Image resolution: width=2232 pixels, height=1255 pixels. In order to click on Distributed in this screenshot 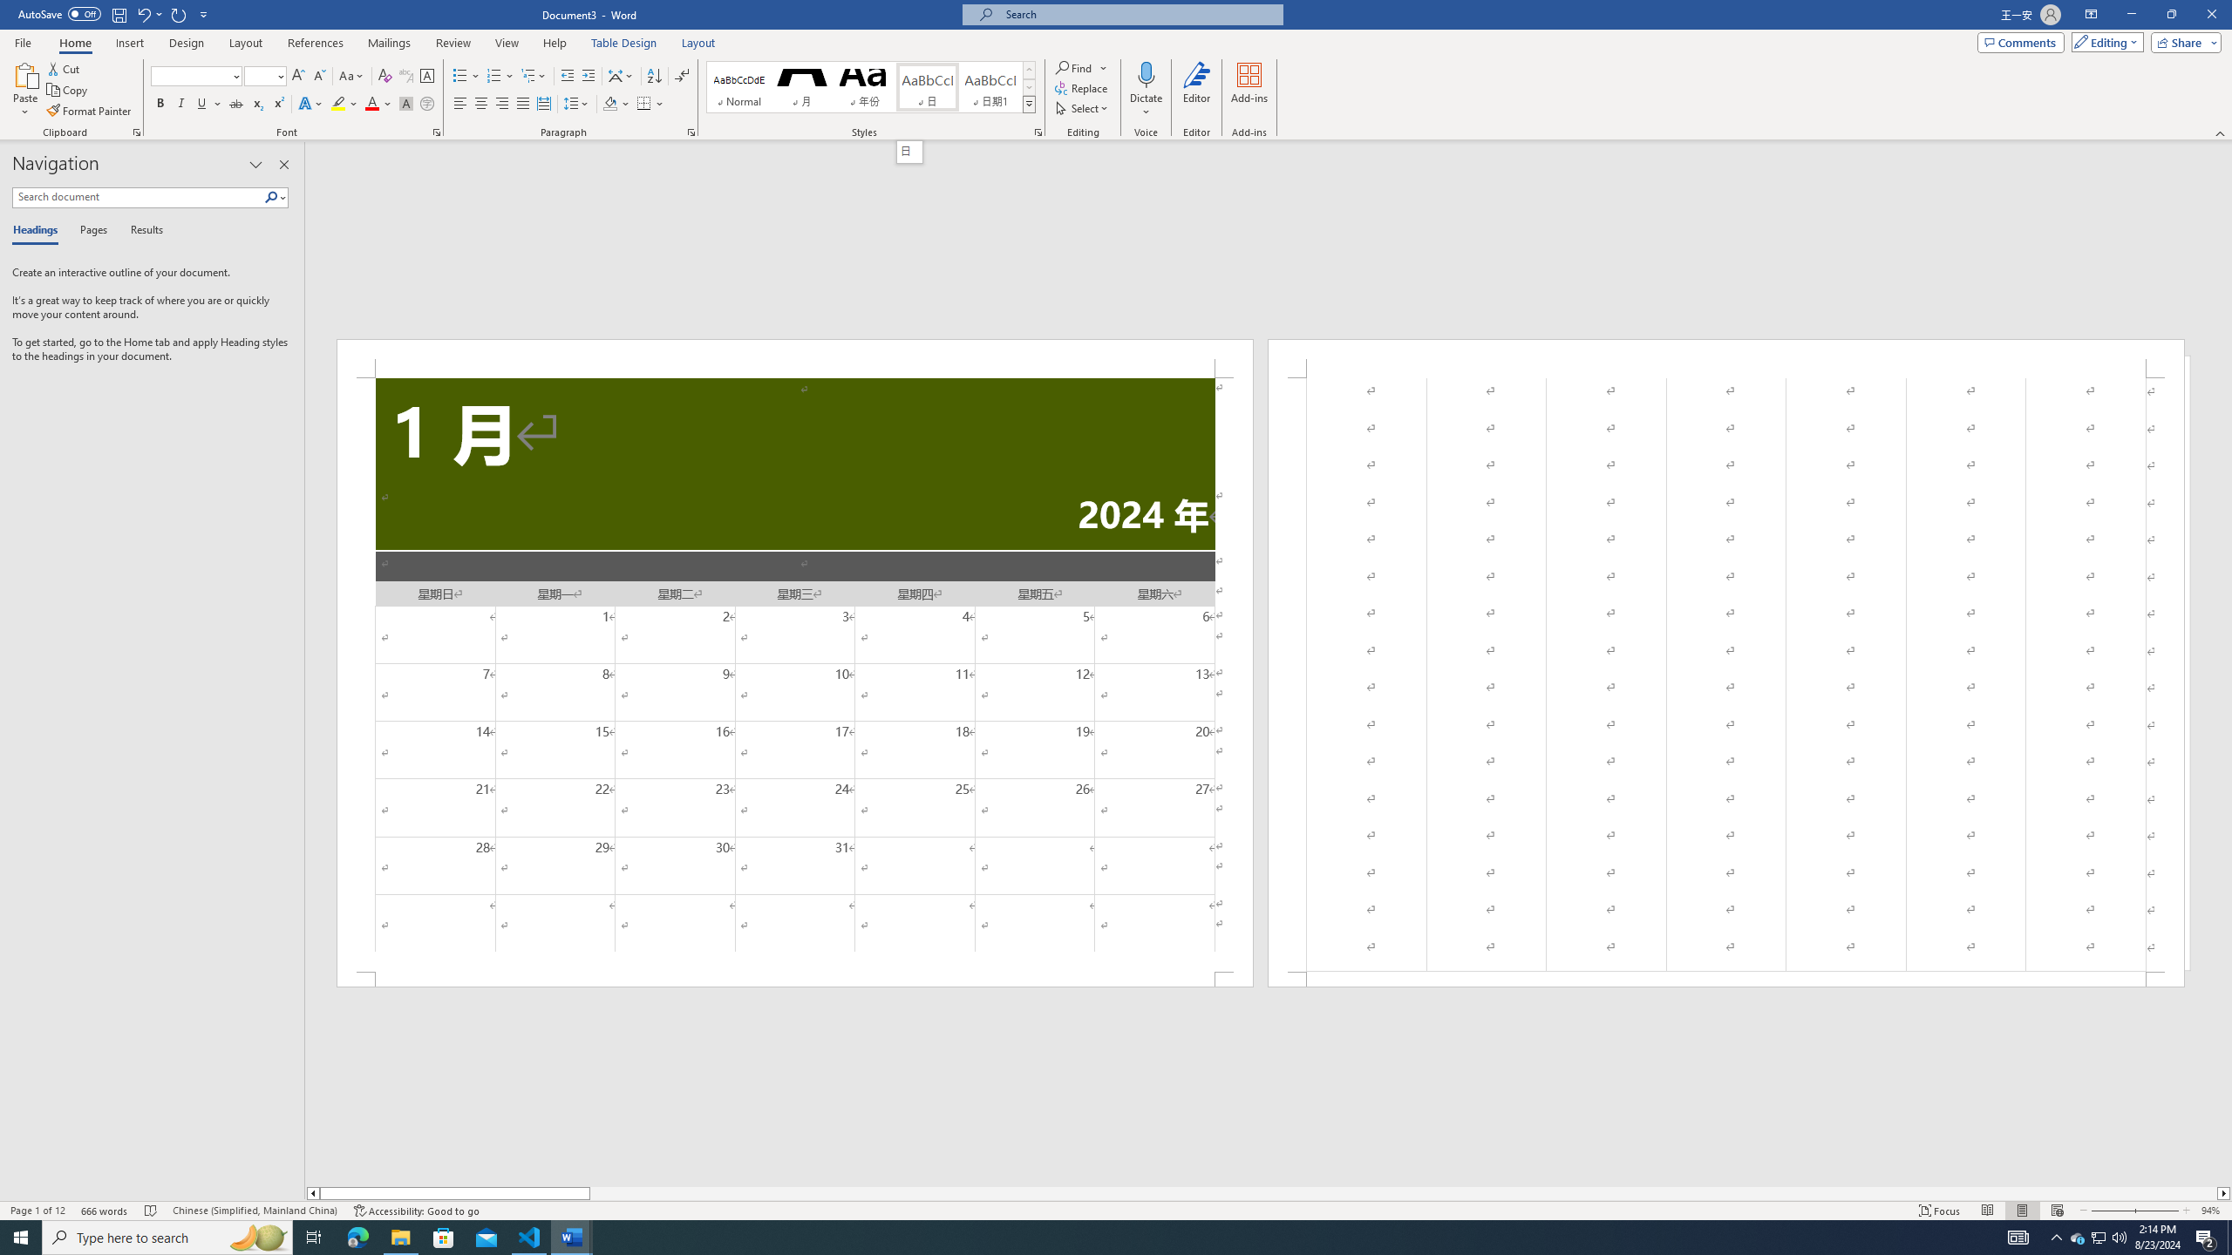, I will do `click(542, 105)`.